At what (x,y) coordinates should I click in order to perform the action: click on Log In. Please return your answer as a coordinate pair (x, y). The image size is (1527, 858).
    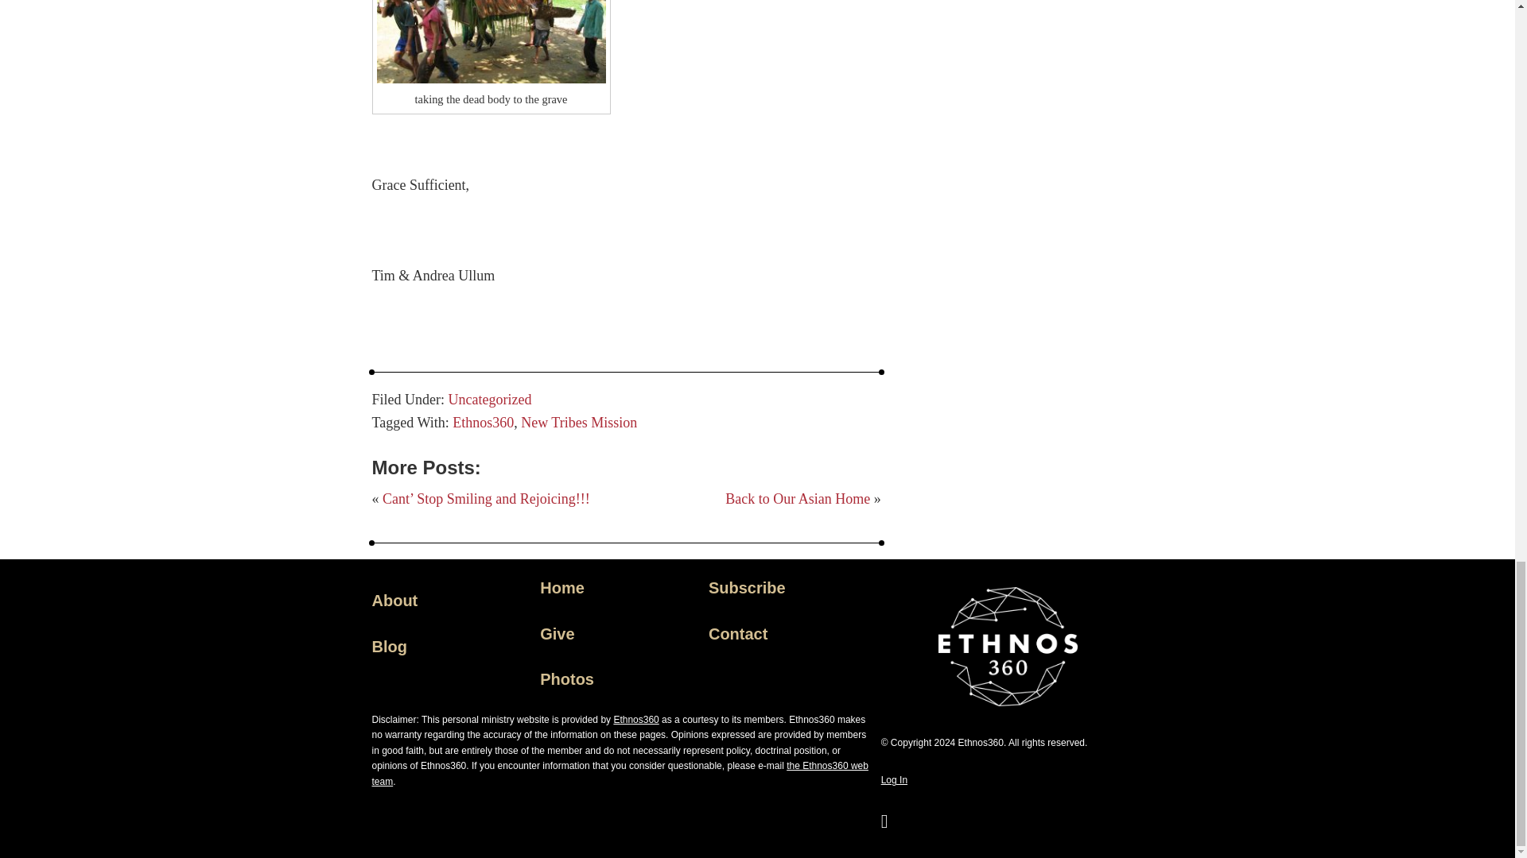
    Looking at the image, I should click on (894, 780).